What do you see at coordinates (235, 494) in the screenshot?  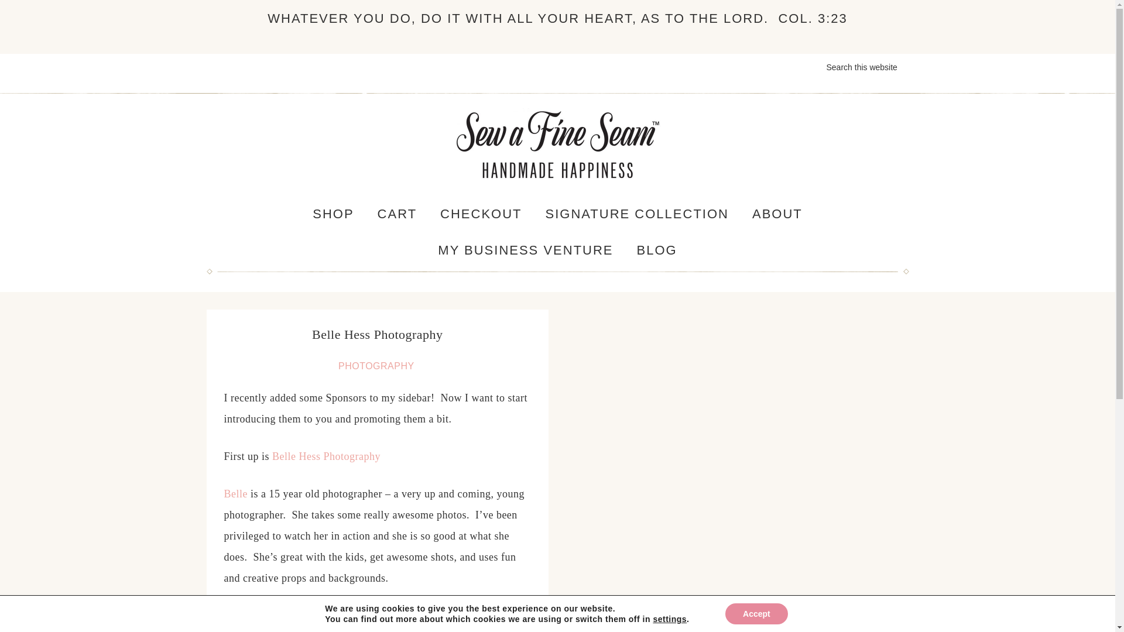 I see `Belle` at bounding box center [235, 494].